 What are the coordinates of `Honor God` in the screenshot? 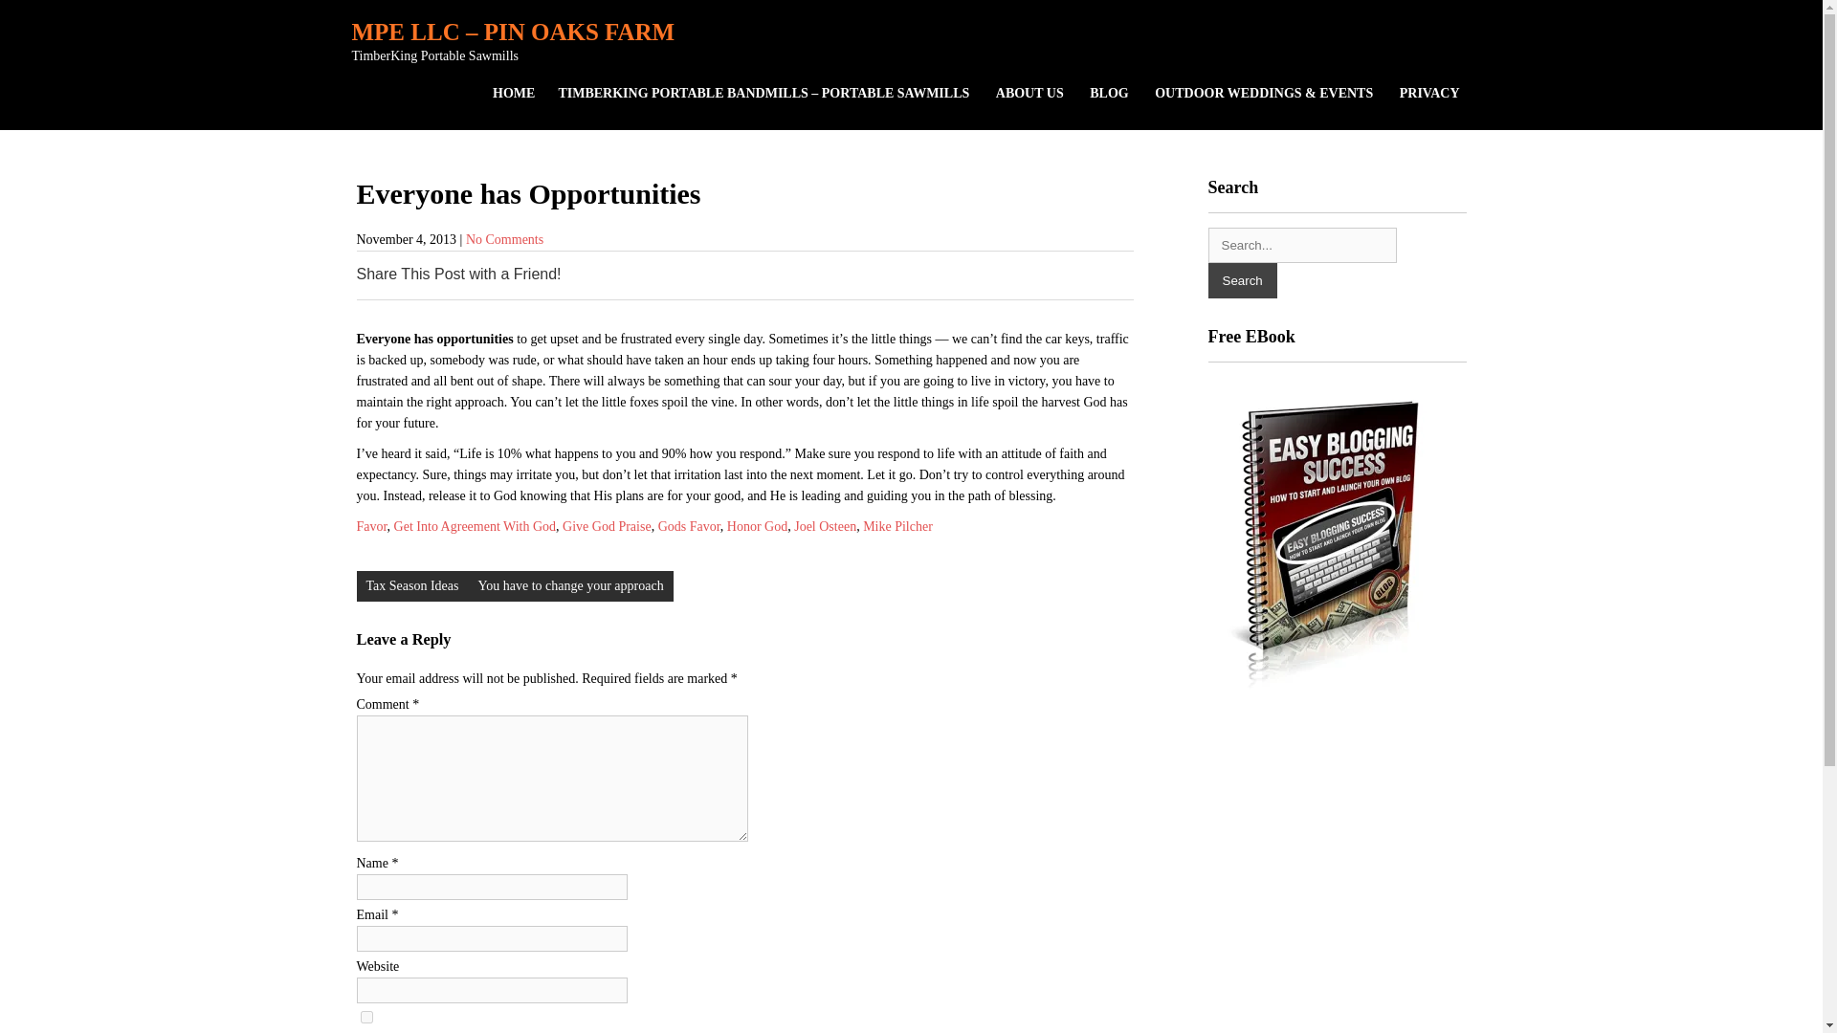 It's located at (758, 526).